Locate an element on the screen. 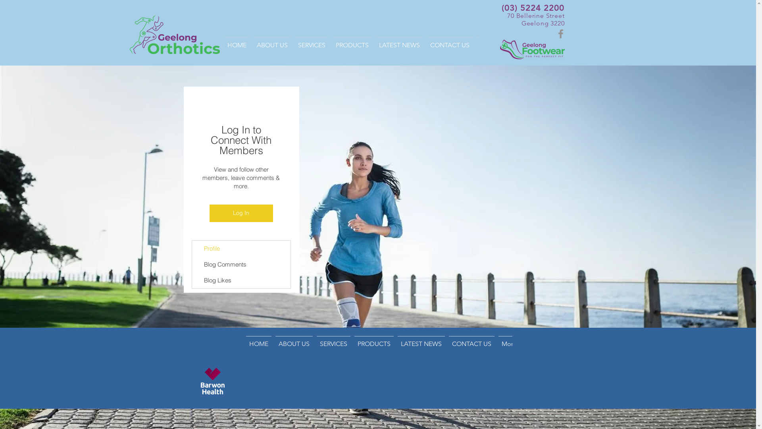 Image resolution: width=762 pixels, height=429 pixels. ABOUT US is located at coordinates (294, 346).